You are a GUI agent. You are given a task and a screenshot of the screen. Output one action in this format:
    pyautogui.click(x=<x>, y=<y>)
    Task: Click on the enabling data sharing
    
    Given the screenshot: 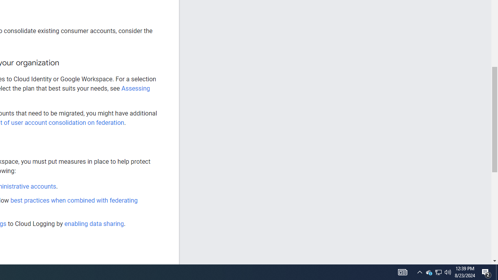 What is the action you would take?
    pyautogui.click(x=94, y=223)
    